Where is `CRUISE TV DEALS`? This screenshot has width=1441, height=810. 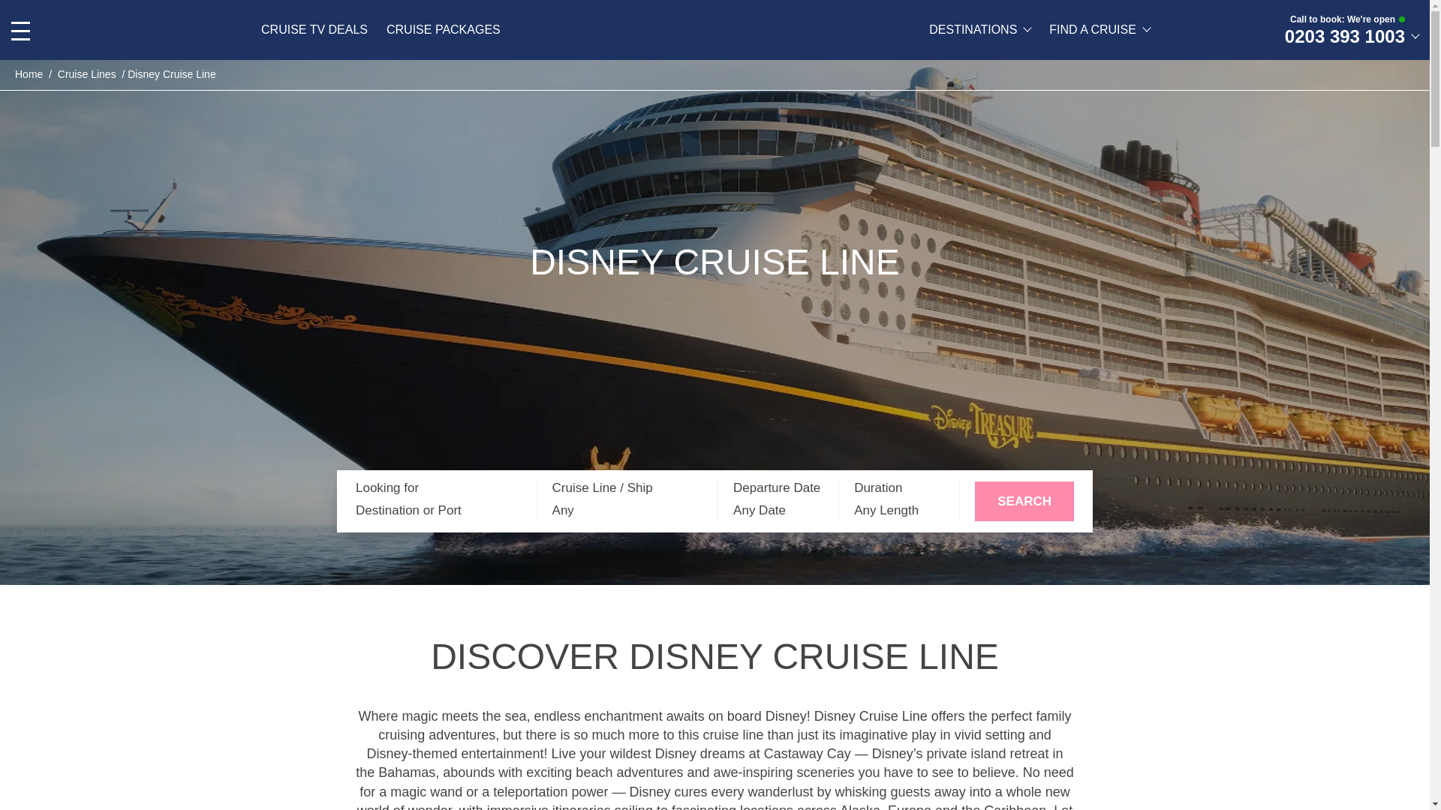 CRUISE TV DEALS is located at coordinates (314, 30).